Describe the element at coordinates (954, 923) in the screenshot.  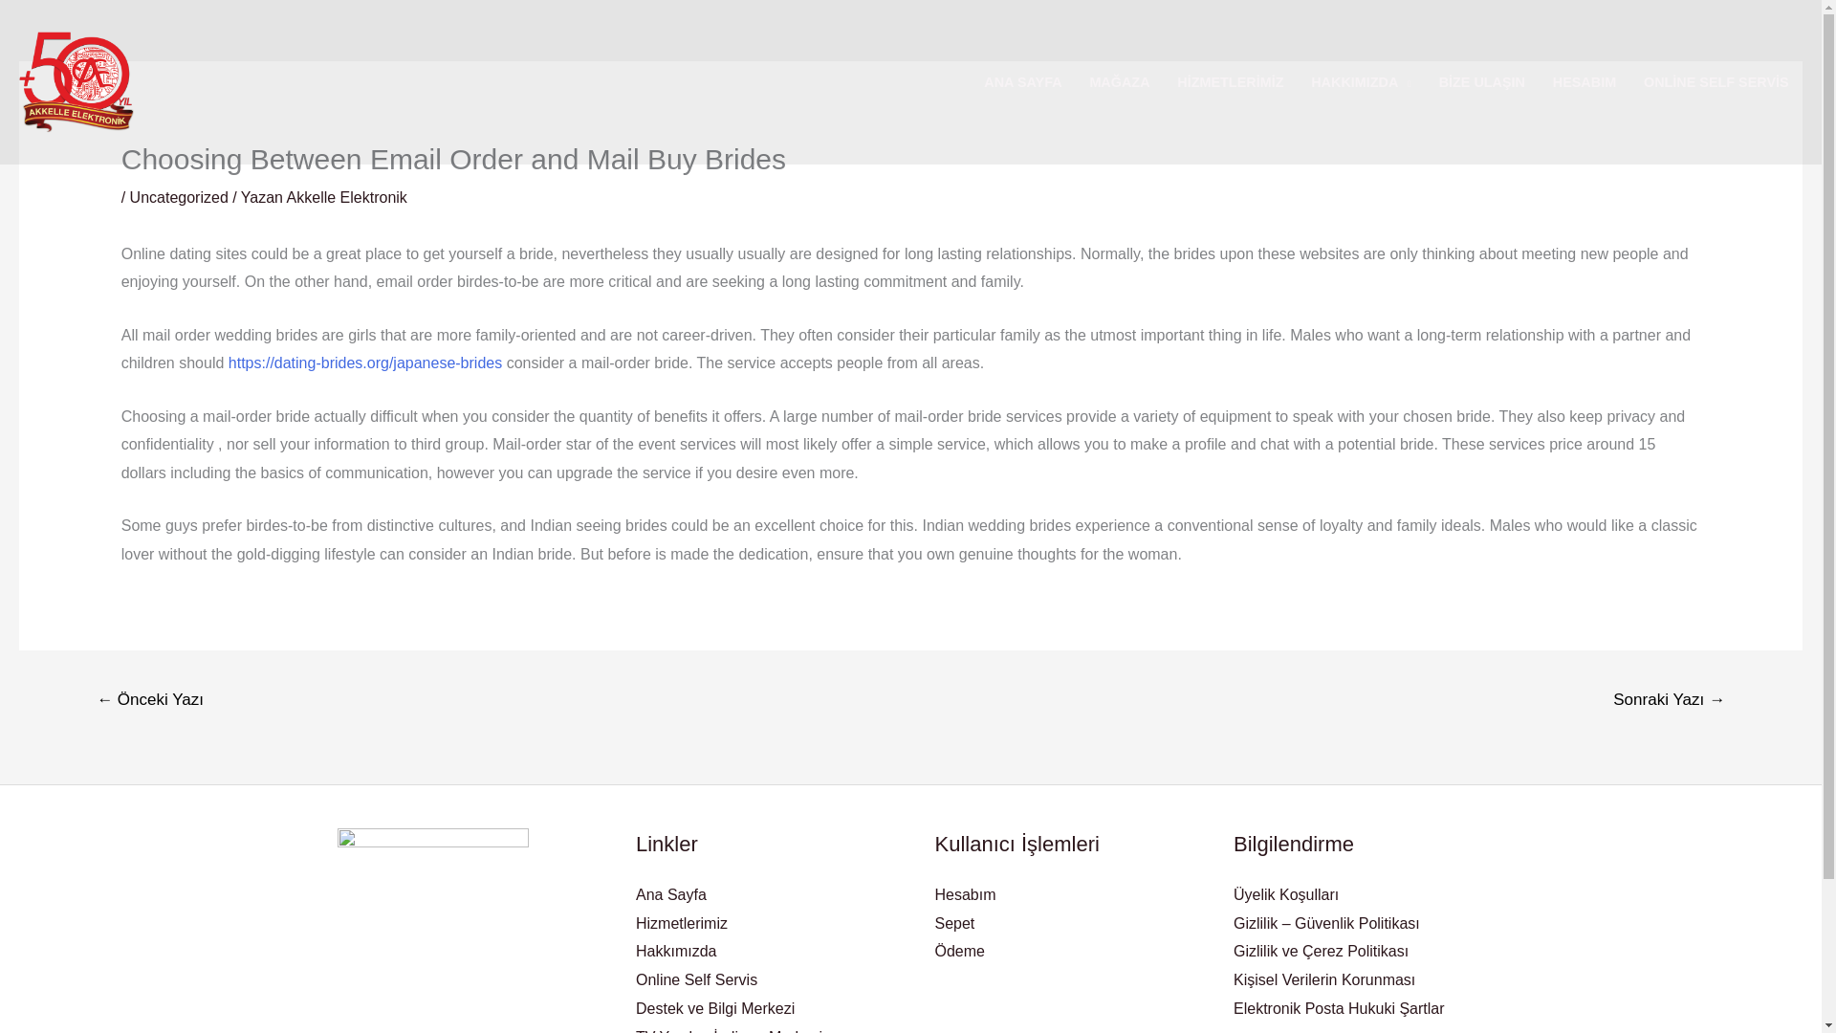
I see `Sepet` at that location.